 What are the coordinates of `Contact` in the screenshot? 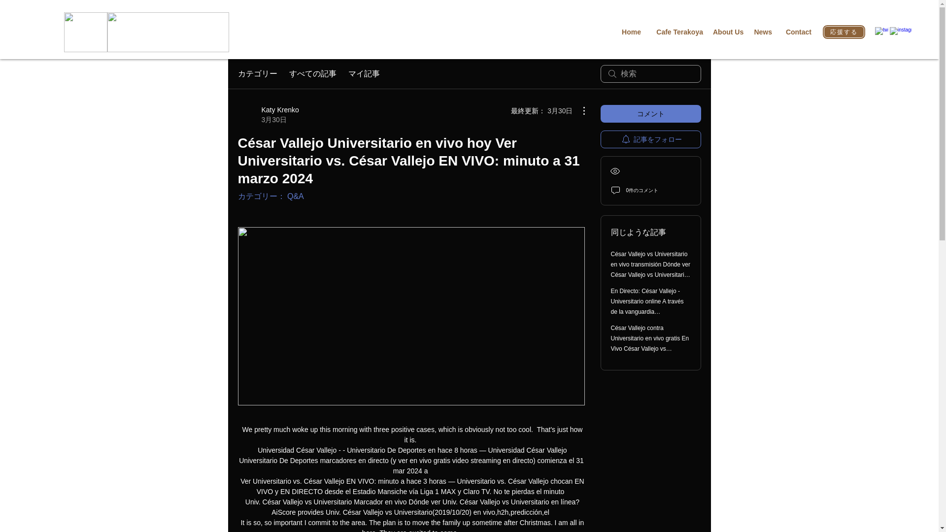 It's located at (796, 32).